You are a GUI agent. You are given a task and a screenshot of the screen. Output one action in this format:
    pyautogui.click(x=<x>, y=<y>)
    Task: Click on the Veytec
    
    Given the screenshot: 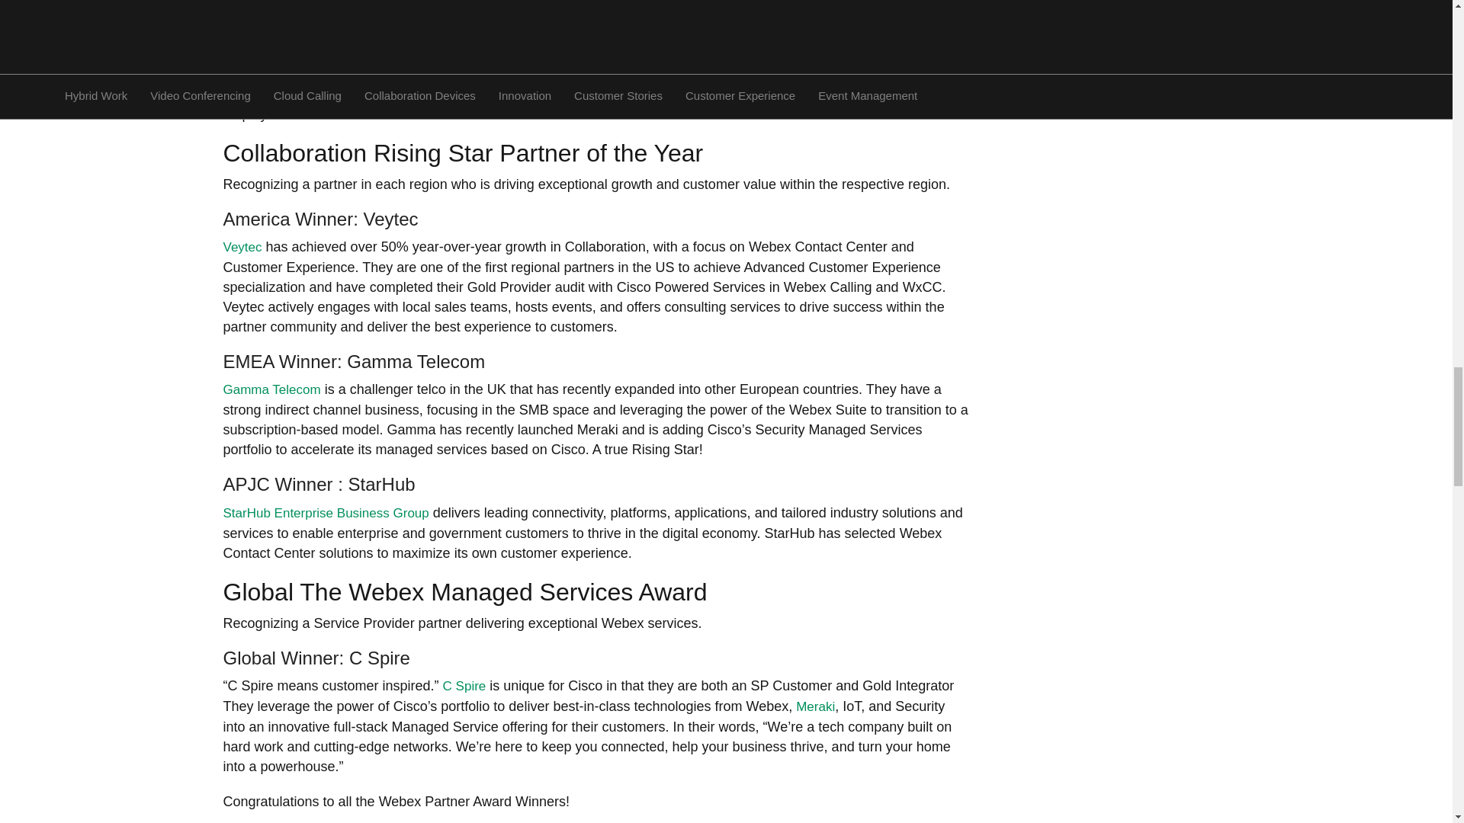 What is the action you would take?
    pyautogui.click(x=242, y=247)
    